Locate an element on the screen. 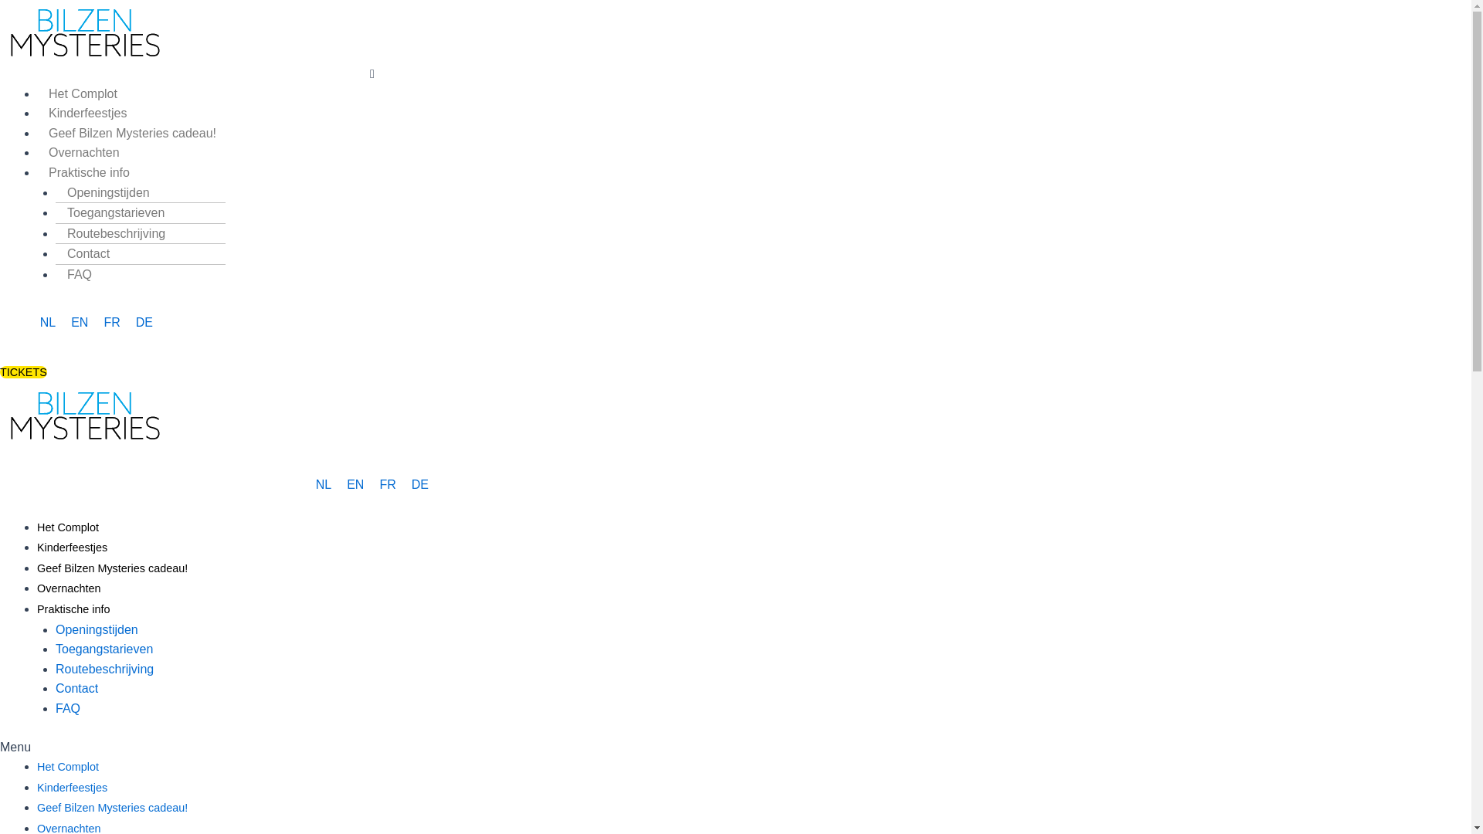  FR is located at coordinates (388, 485).